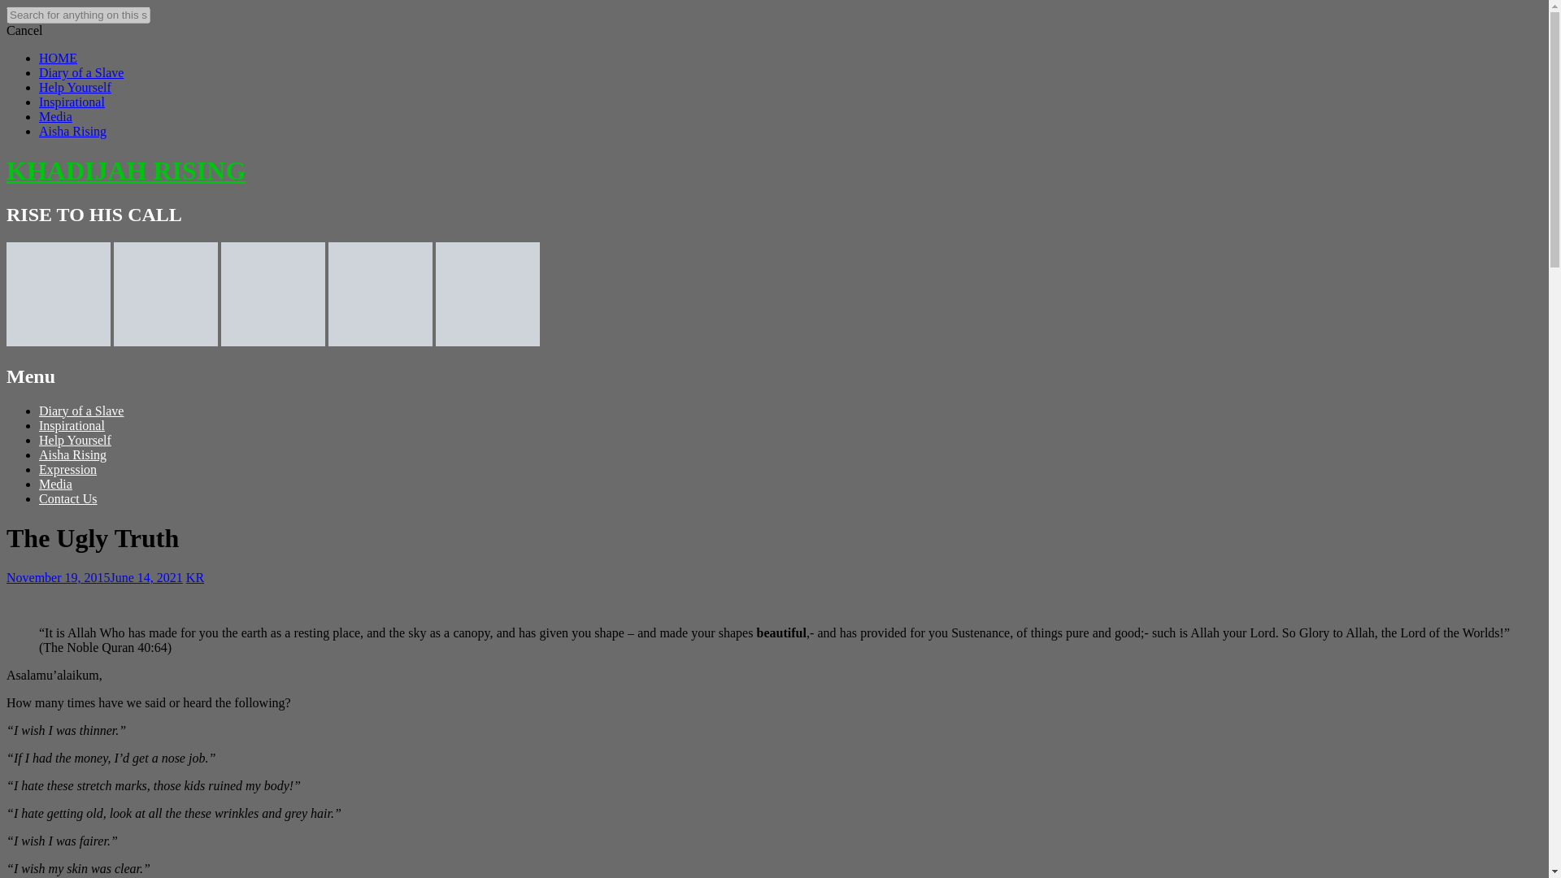  What do you see at coordinates (55, 117) in the screenshot?
I see `Media` at bounding box center [55, 117].